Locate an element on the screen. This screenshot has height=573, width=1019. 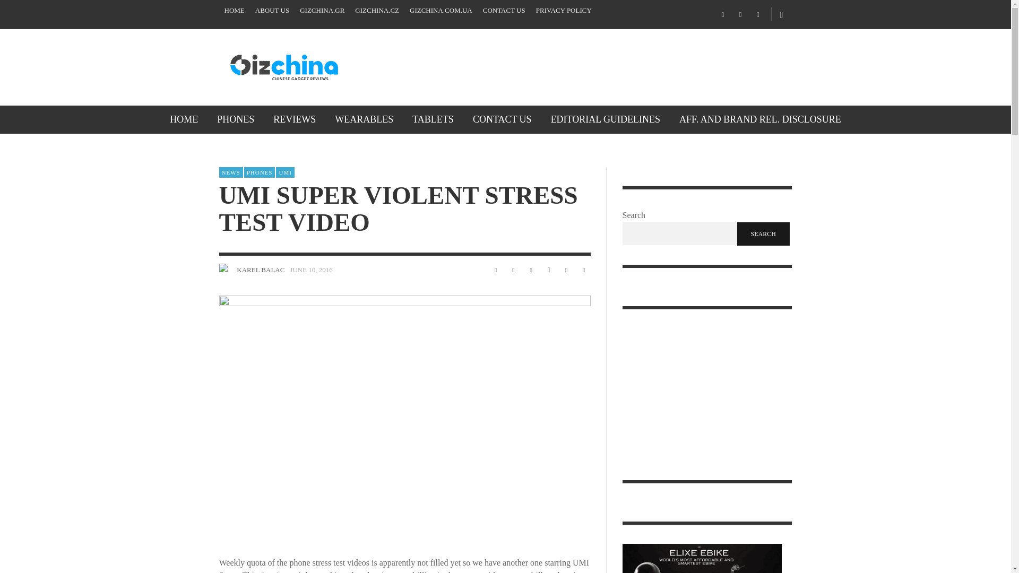
REVIEWS is located at coordinates (294, 119).